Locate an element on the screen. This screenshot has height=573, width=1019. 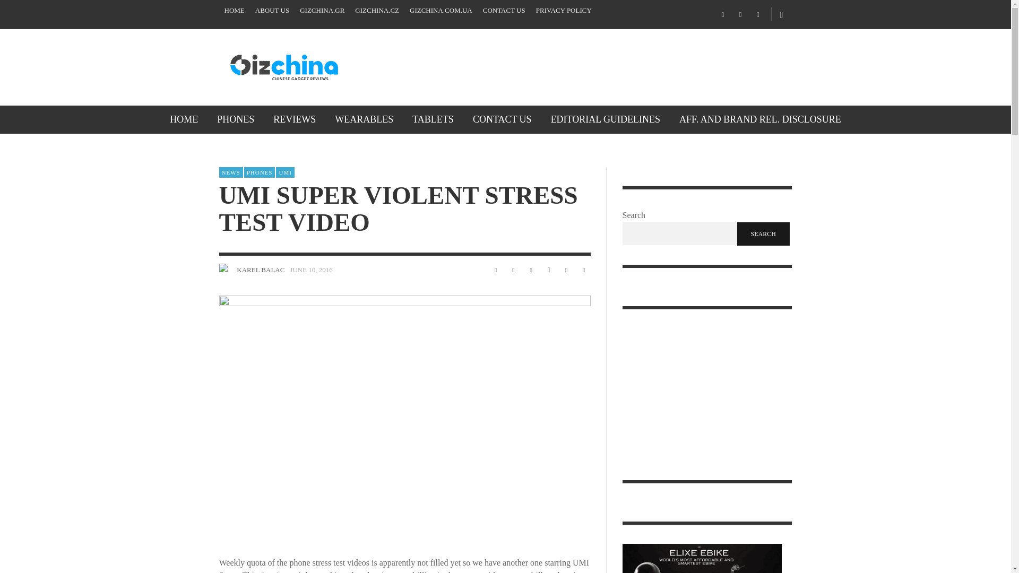
REVIEWS is located at coordinates (294, 119).